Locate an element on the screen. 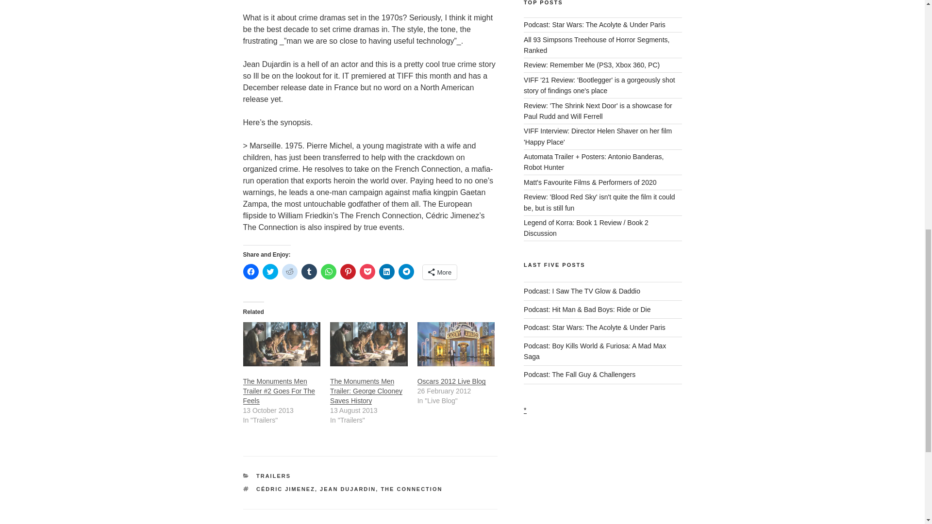  Click to share on Telegram is located at coordinates (406, 272).